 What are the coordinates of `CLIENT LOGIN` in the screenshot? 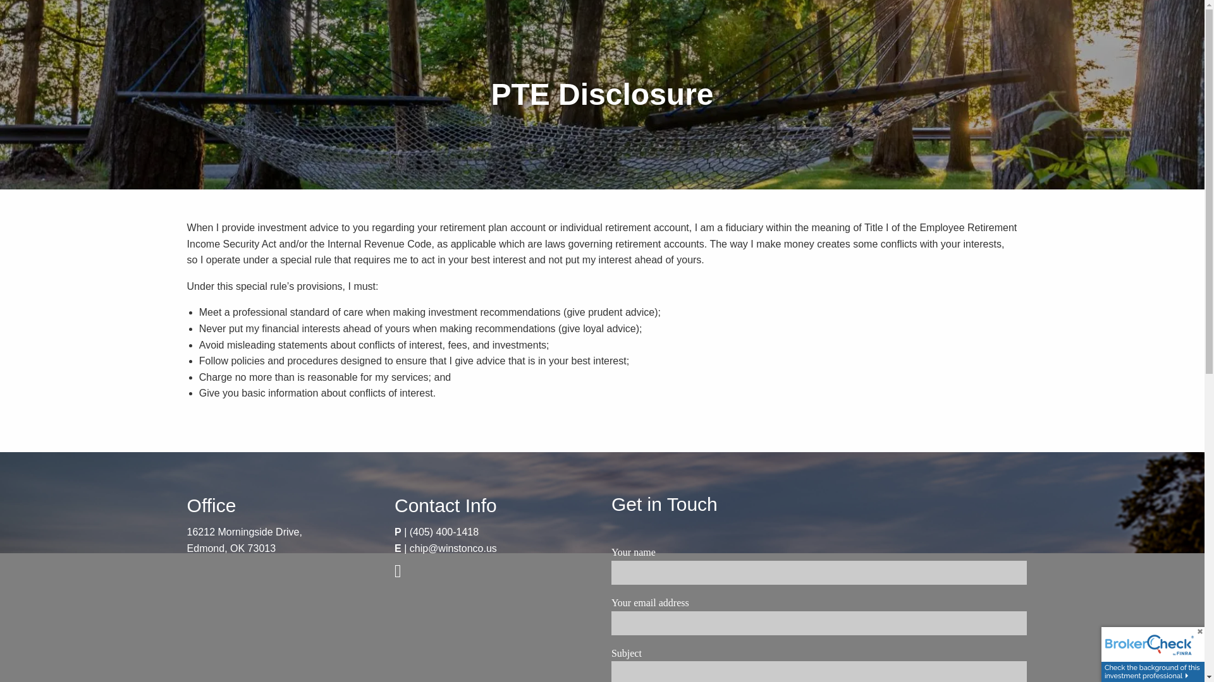 It's located at (984, 73).